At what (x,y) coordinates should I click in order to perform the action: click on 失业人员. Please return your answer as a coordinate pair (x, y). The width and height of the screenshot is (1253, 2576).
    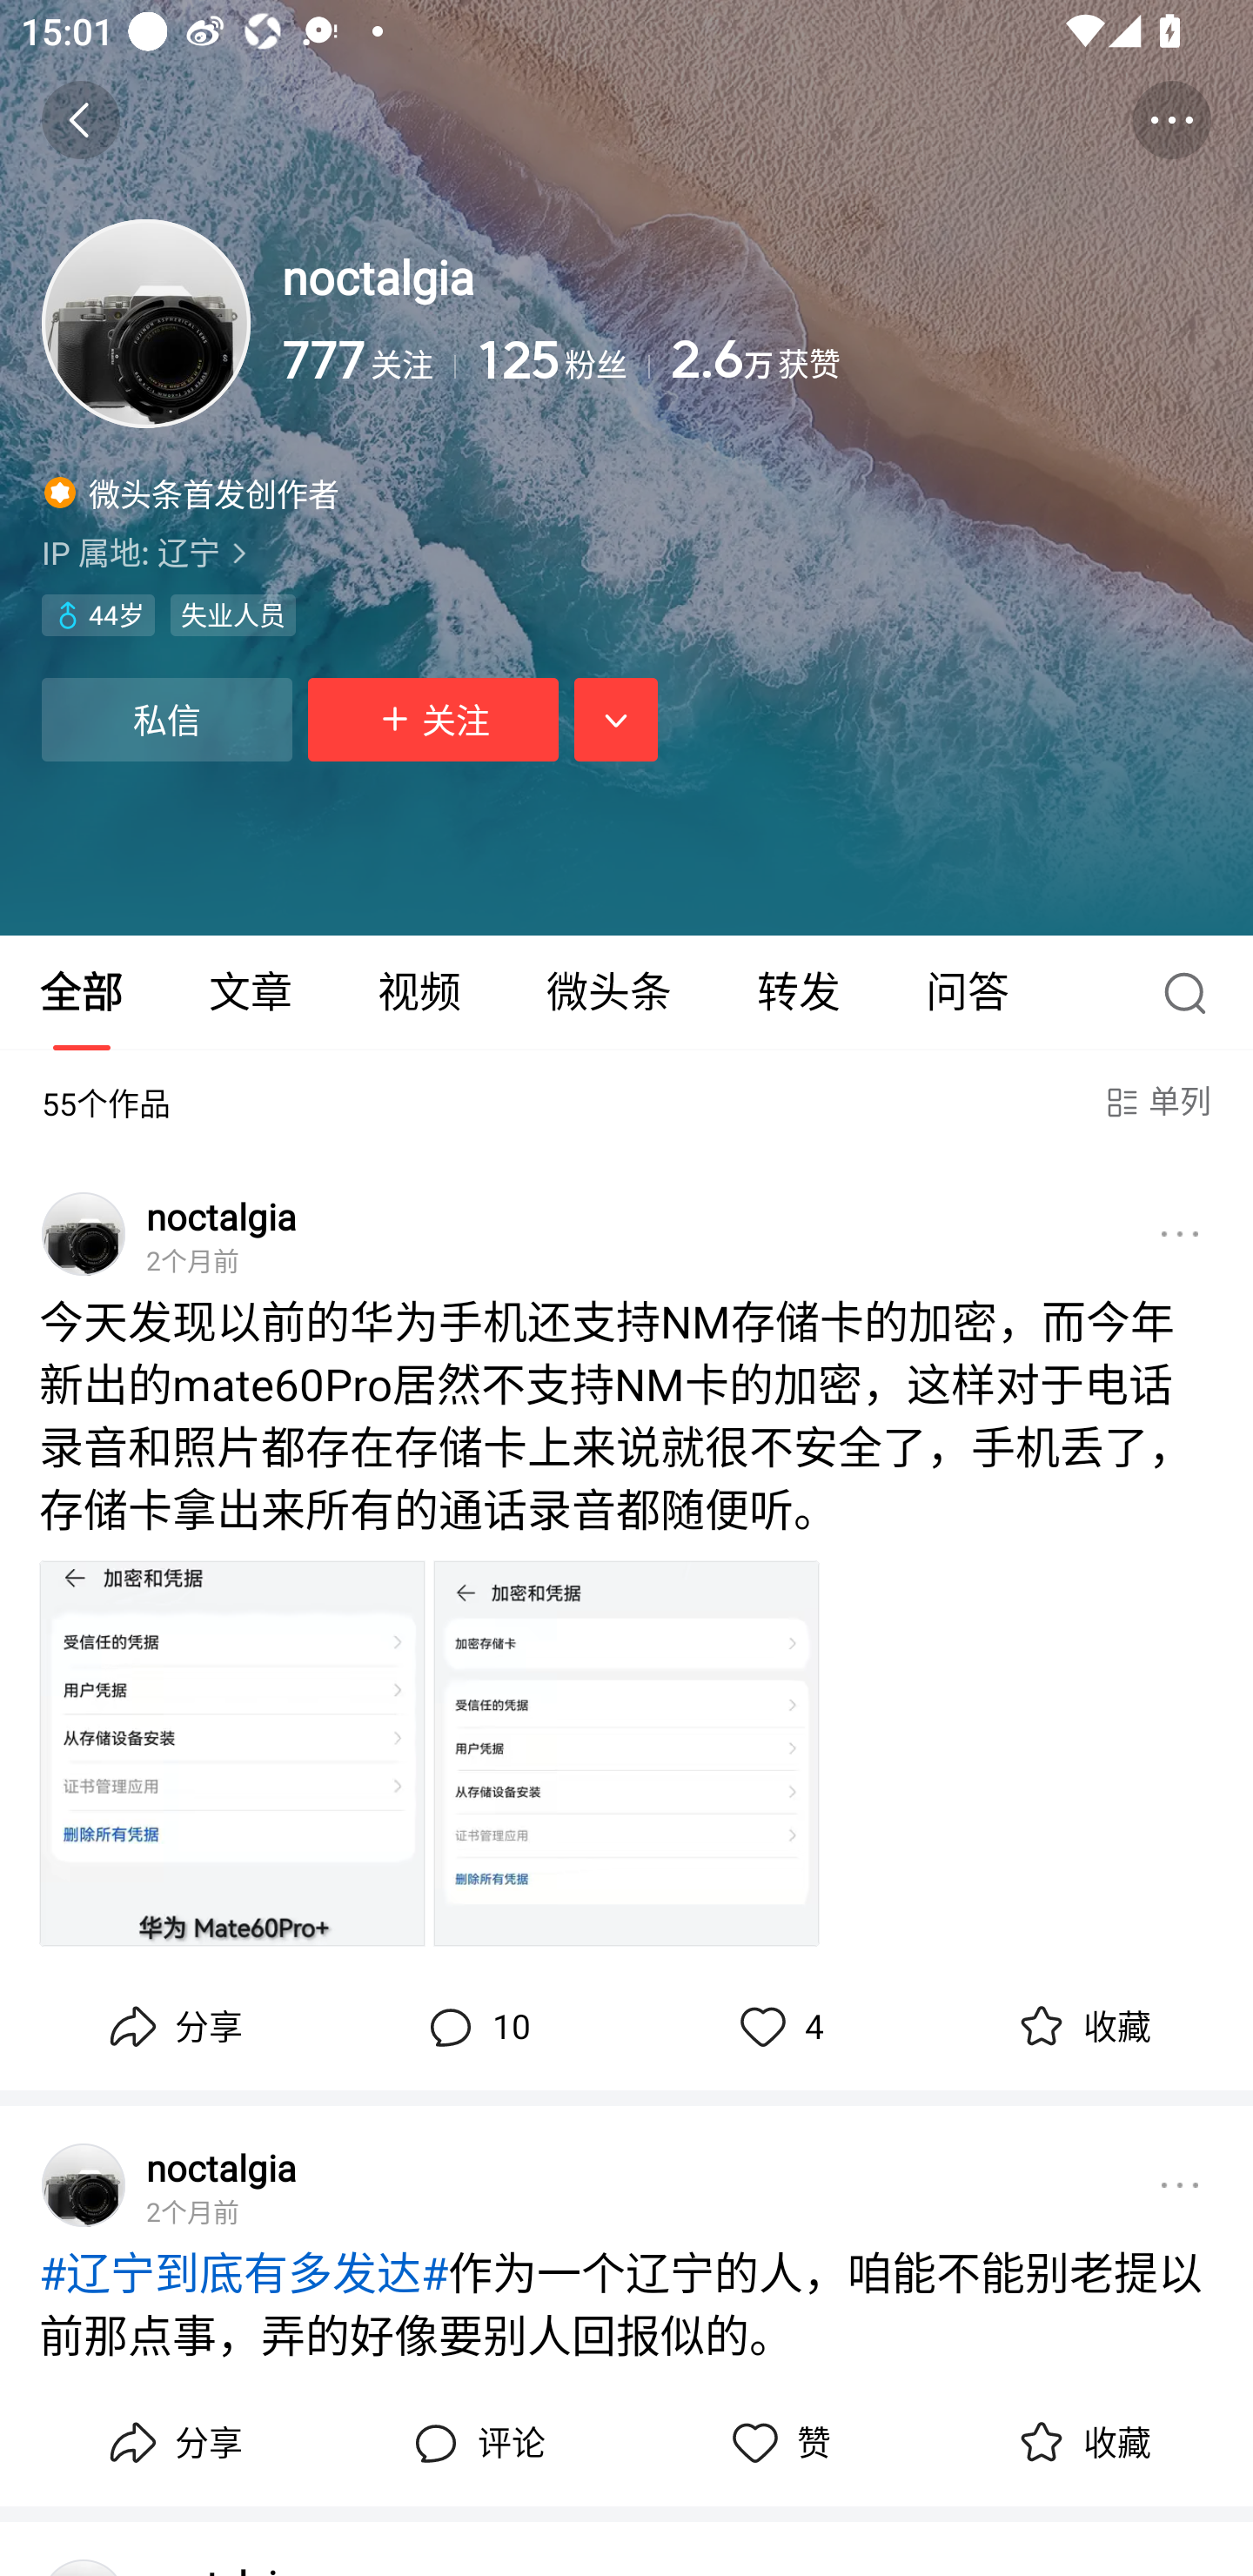
    Looking at the image, I should click on (232, 615).